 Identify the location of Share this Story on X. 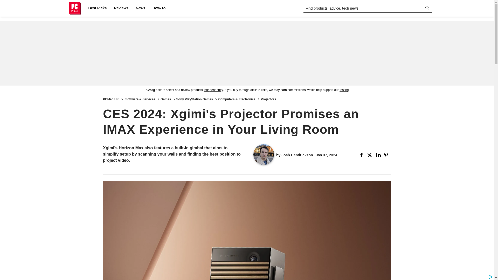
(370, 155).